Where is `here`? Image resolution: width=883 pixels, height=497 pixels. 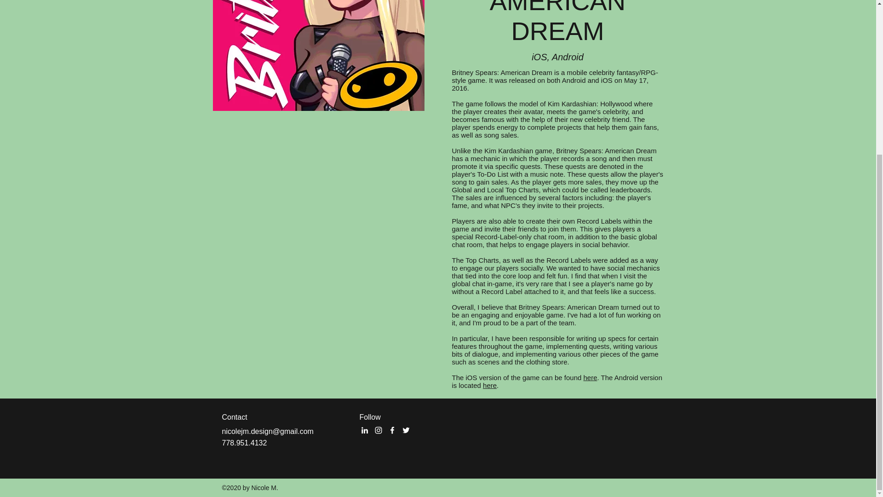 here is located at coordinates (591, 377).